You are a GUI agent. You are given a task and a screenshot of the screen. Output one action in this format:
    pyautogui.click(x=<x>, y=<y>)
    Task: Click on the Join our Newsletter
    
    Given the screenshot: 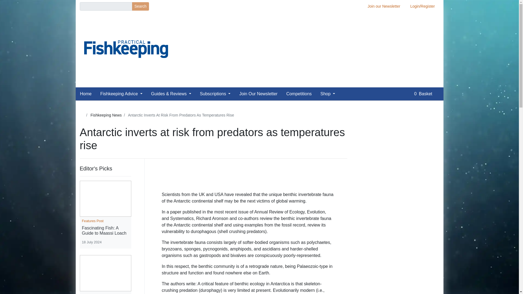 What is the action you would take?
    pyautogui.click(x=384, y=6)
    